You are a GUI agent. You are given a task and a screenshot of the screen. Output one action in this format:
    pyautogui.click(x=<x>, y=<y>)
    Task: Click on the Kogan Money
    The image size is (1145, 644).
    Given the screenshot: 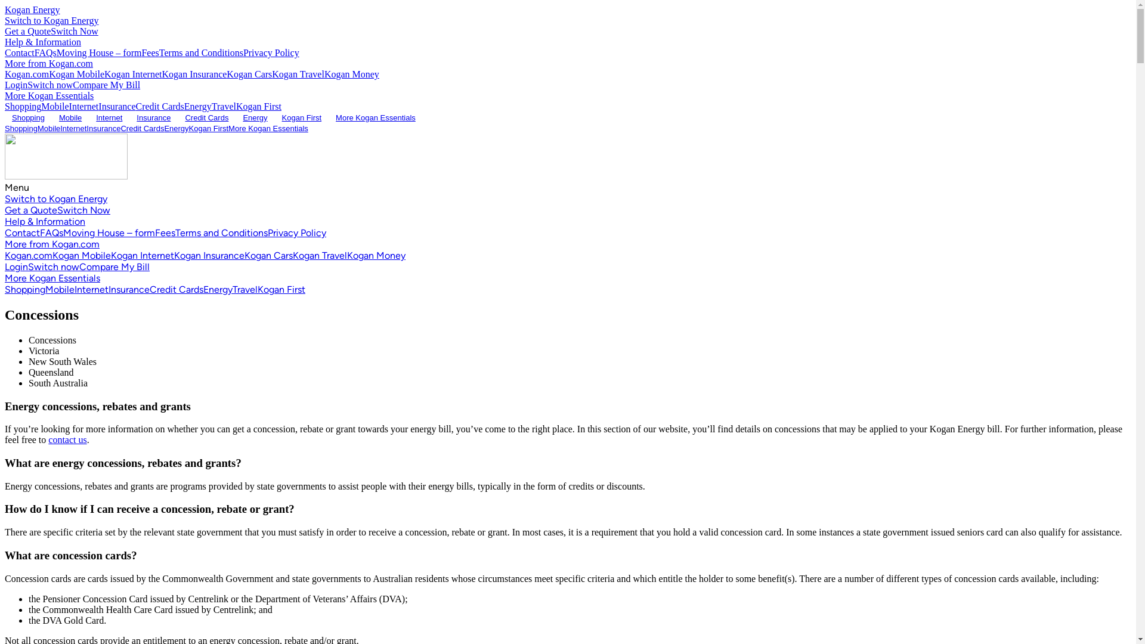 What is the action you would take?
    pyautogui.click(x=352, y=74)
    